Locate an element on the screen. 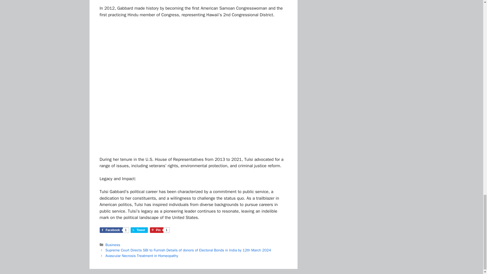 The image size is (487, 274). Share on Facebook is located at coordinates (114, 230).